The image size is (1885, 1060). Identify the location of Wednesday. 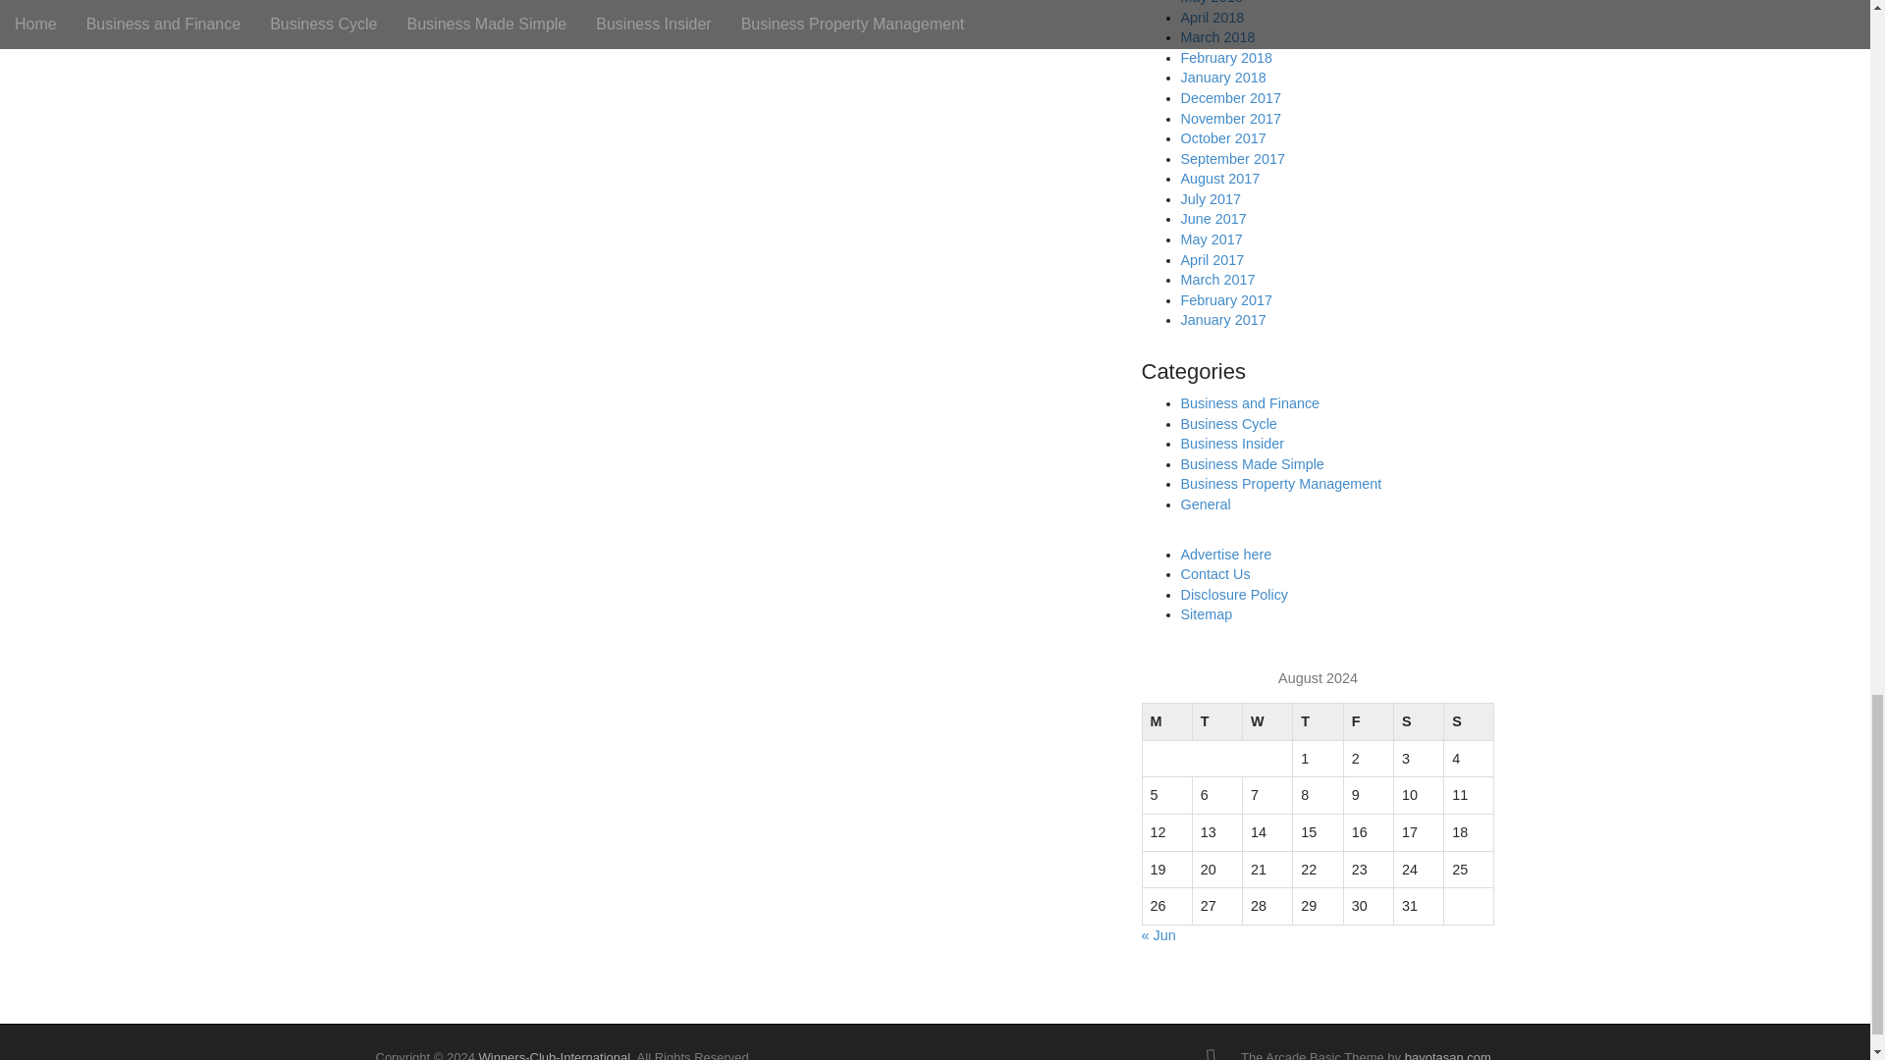
(1267, 722).